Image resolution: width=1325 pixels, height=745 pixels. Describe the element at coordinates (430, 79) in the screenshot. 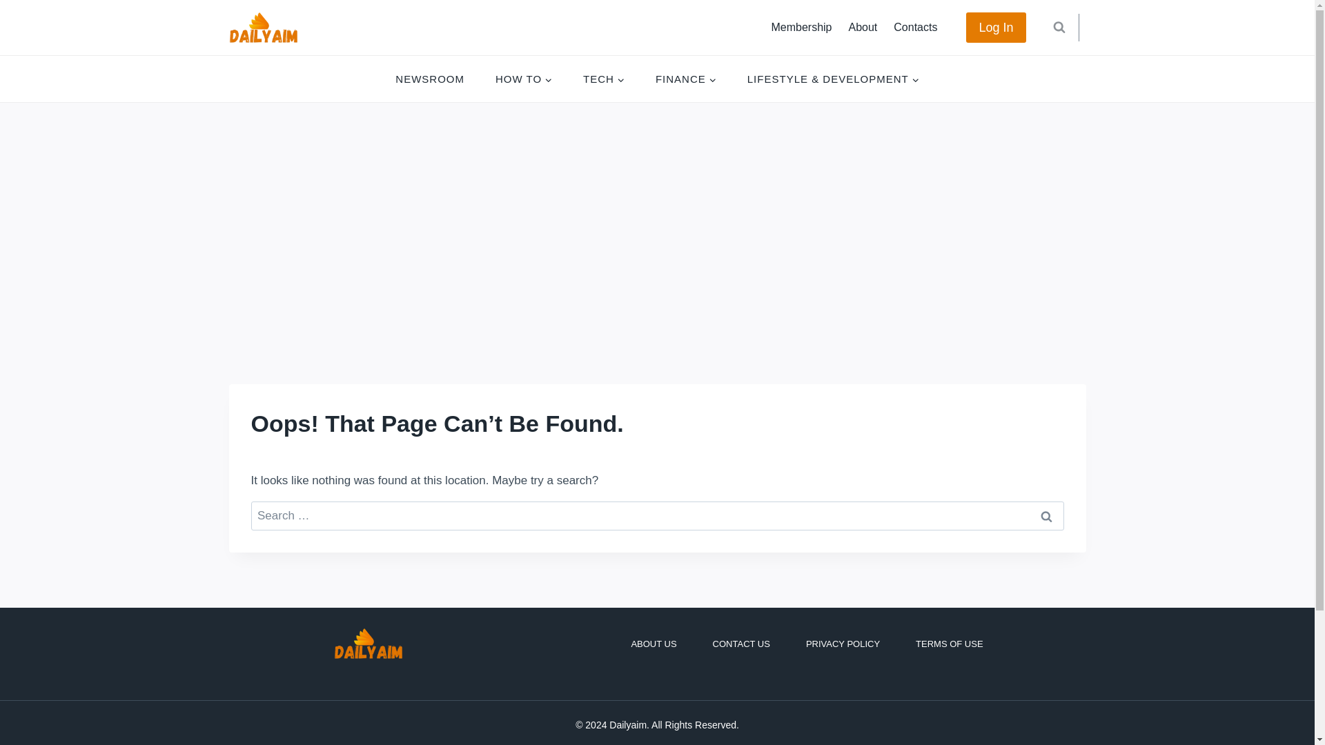

I see `NEWSROOM` at that location.